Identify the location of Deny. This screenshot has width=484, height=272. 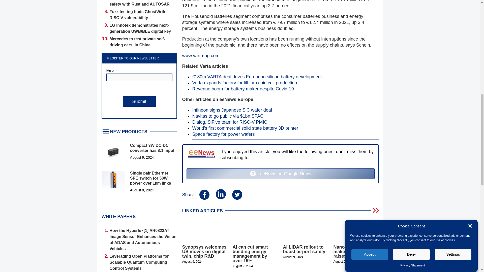
(411, 78).